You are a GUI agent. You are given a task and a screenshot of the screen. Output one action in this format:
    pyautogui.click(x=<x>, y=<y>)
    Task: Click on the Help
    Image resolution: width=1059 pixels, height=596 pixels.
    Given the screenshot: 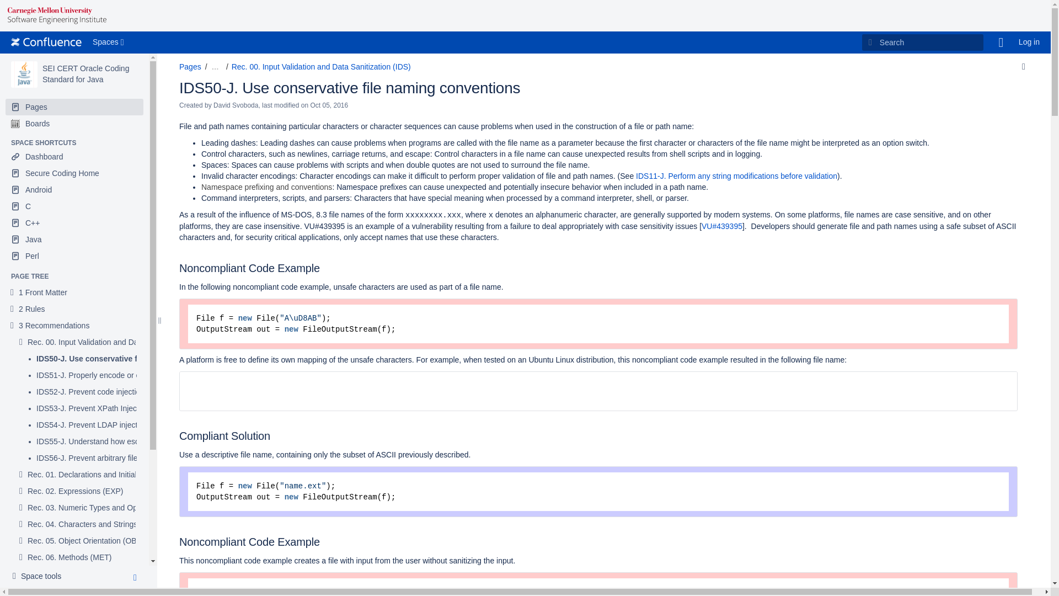 What is the action you would take?
    pyautogui.click(x=1001, y=42)
    